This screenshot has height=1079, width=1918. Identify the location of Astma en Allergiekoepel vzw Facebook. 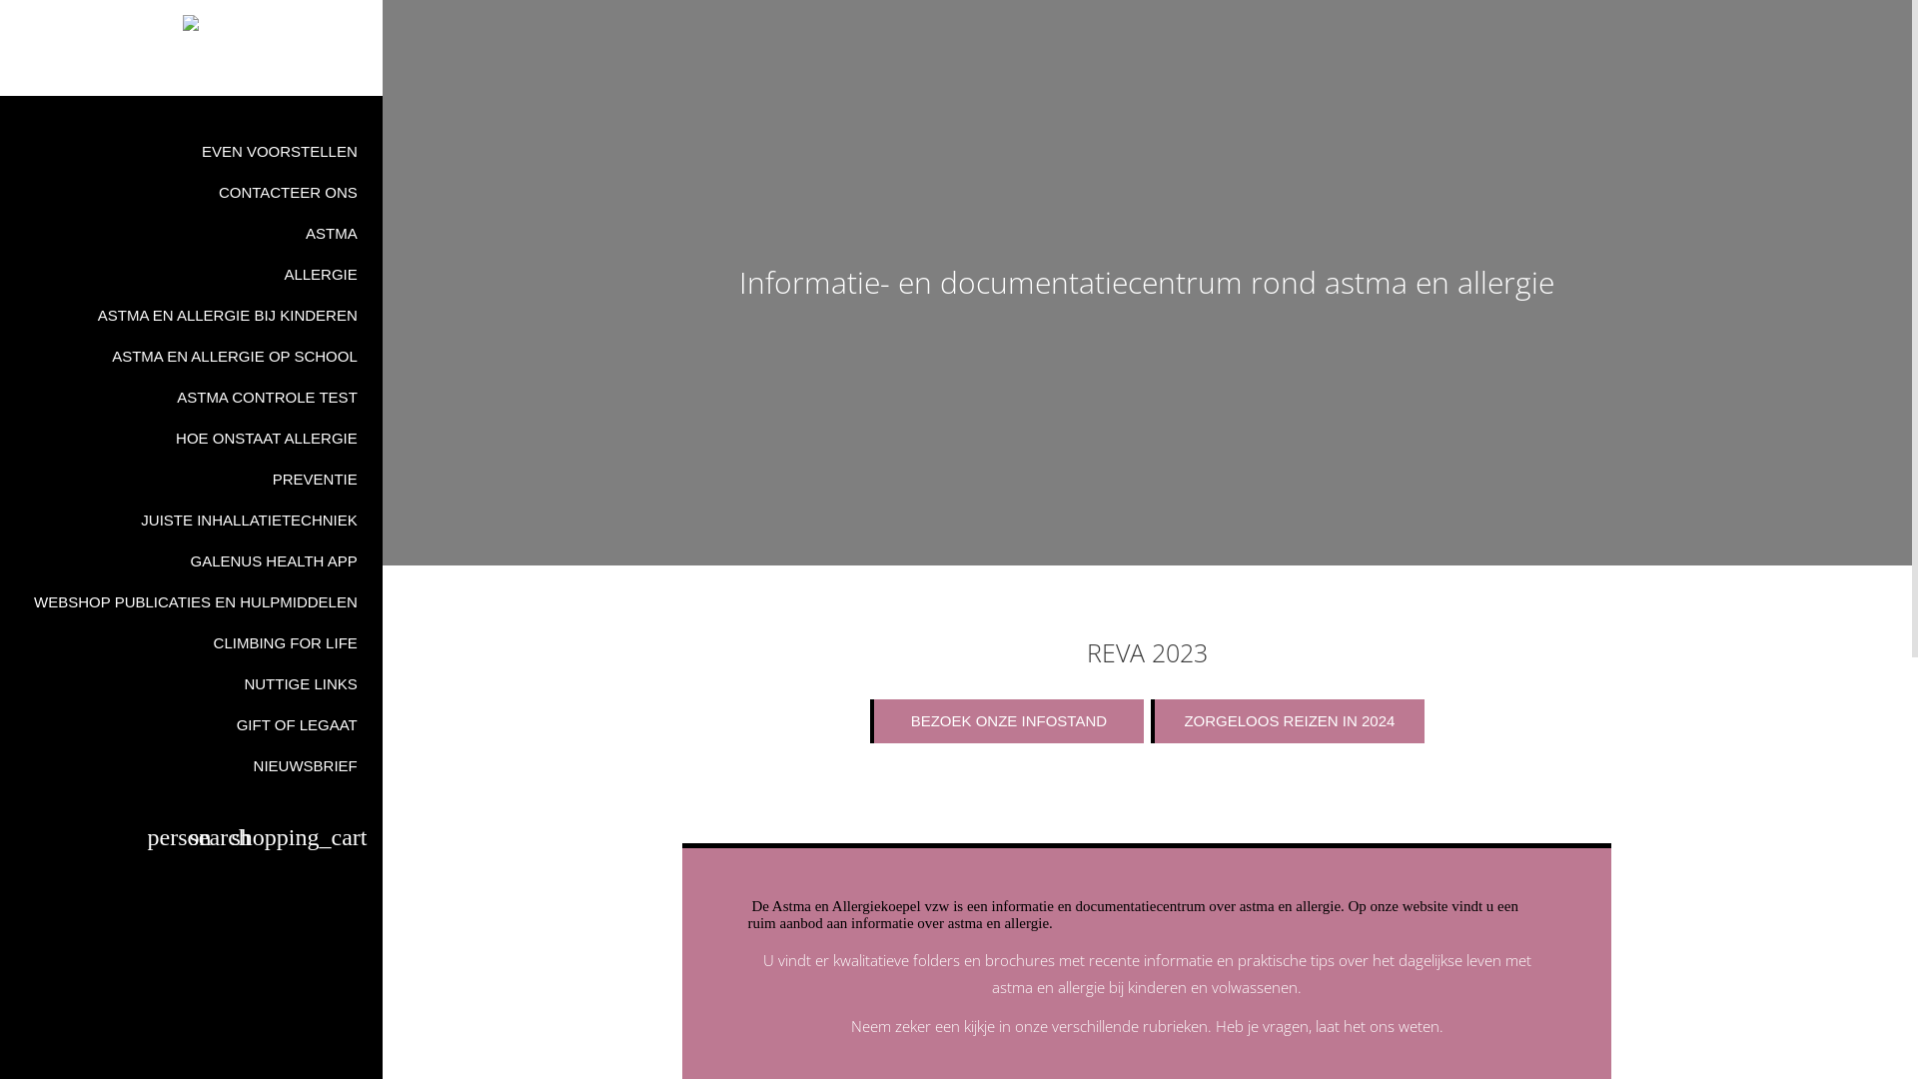
(191, 71).